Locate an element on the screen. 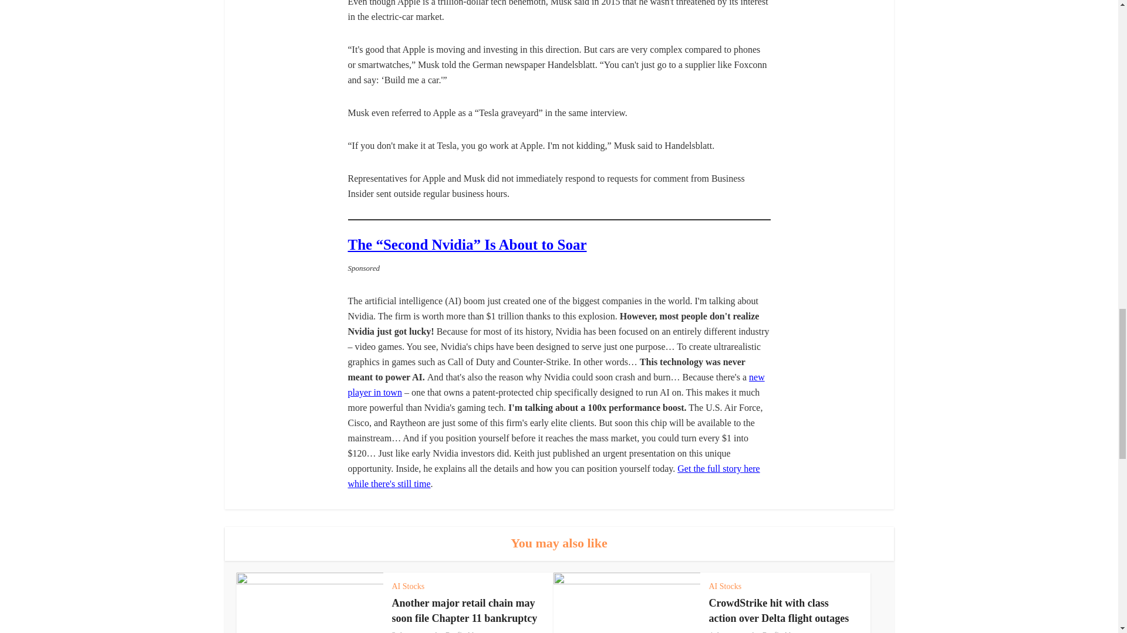 Image resolution: width=1127 pixels, height=633 pixels. new player in town is located at coordinates (555, 384).